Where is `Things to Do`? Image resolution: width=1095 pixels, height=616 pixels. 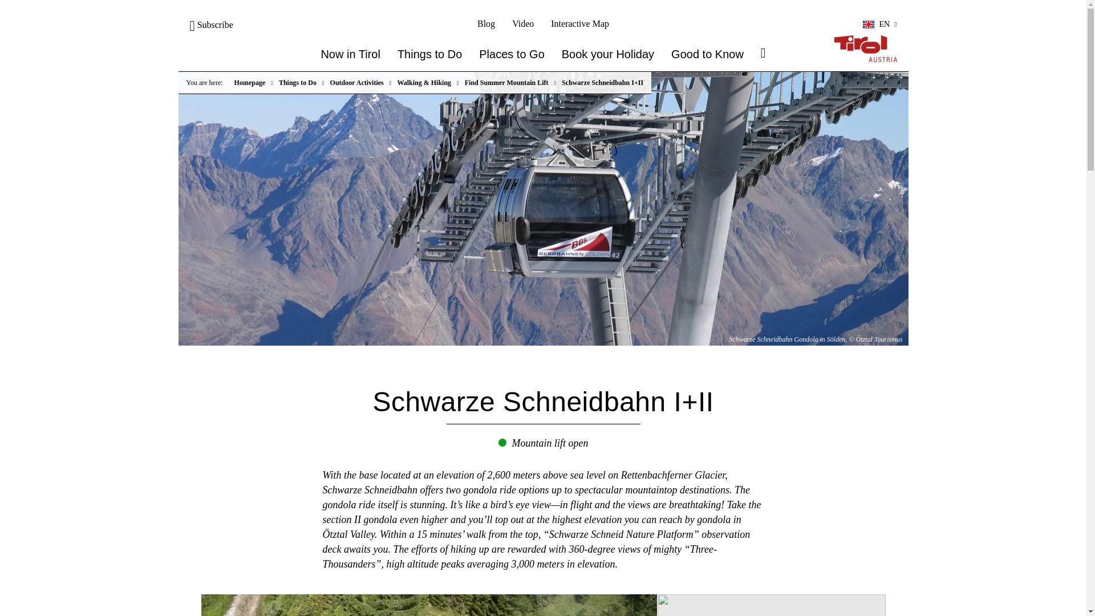
Things to Do is located at coordinates (429, 54).